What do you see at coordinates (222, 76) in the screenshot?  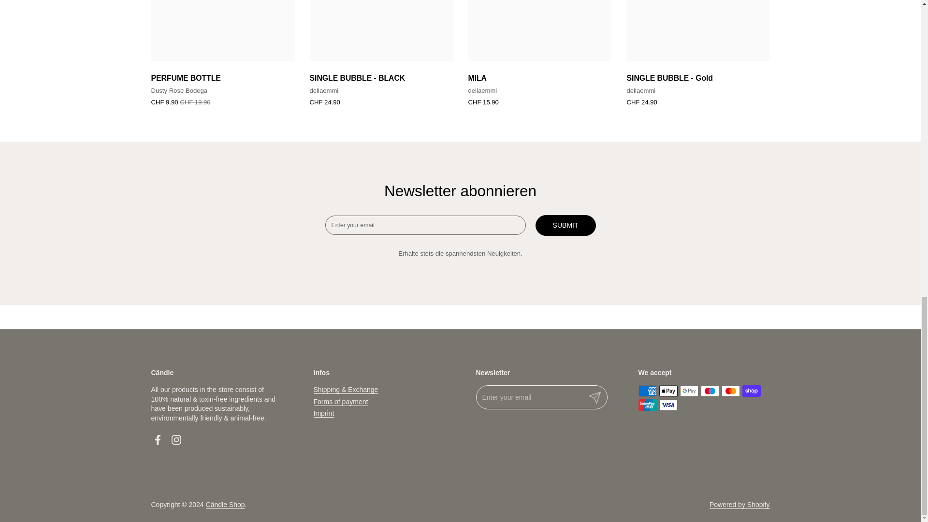 I see `PERFUME BOTTLE` at bounding box center [222, 76].